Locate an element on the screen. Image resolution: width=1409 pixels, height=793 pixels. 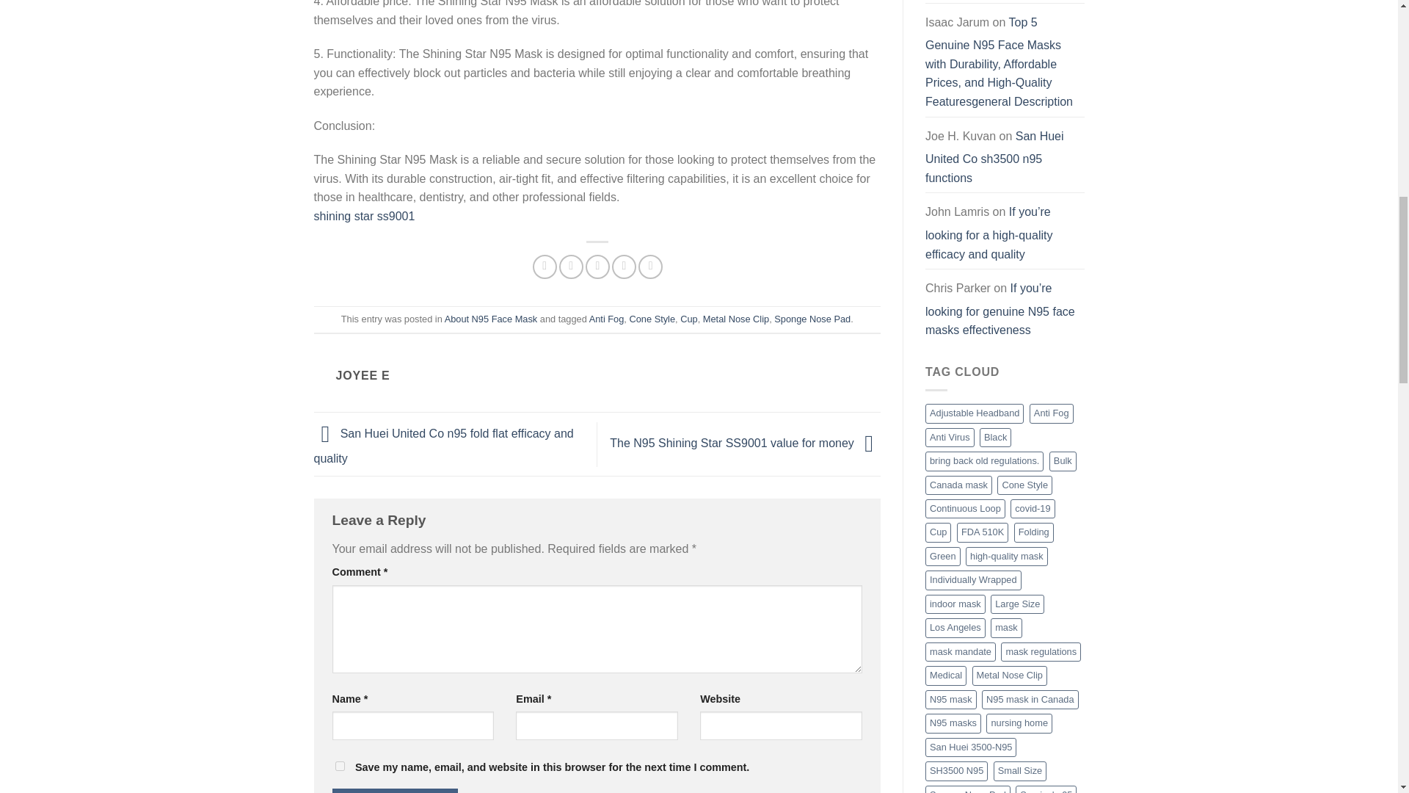
yes is located at coordinates (339, 765).